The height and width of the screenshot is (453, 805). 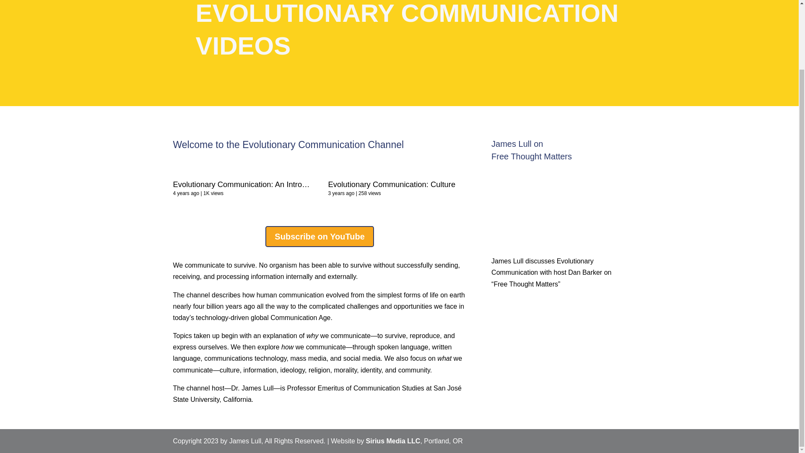 I want to click on James Lull: Evolutionary Communication, so click(x=558, y=205).